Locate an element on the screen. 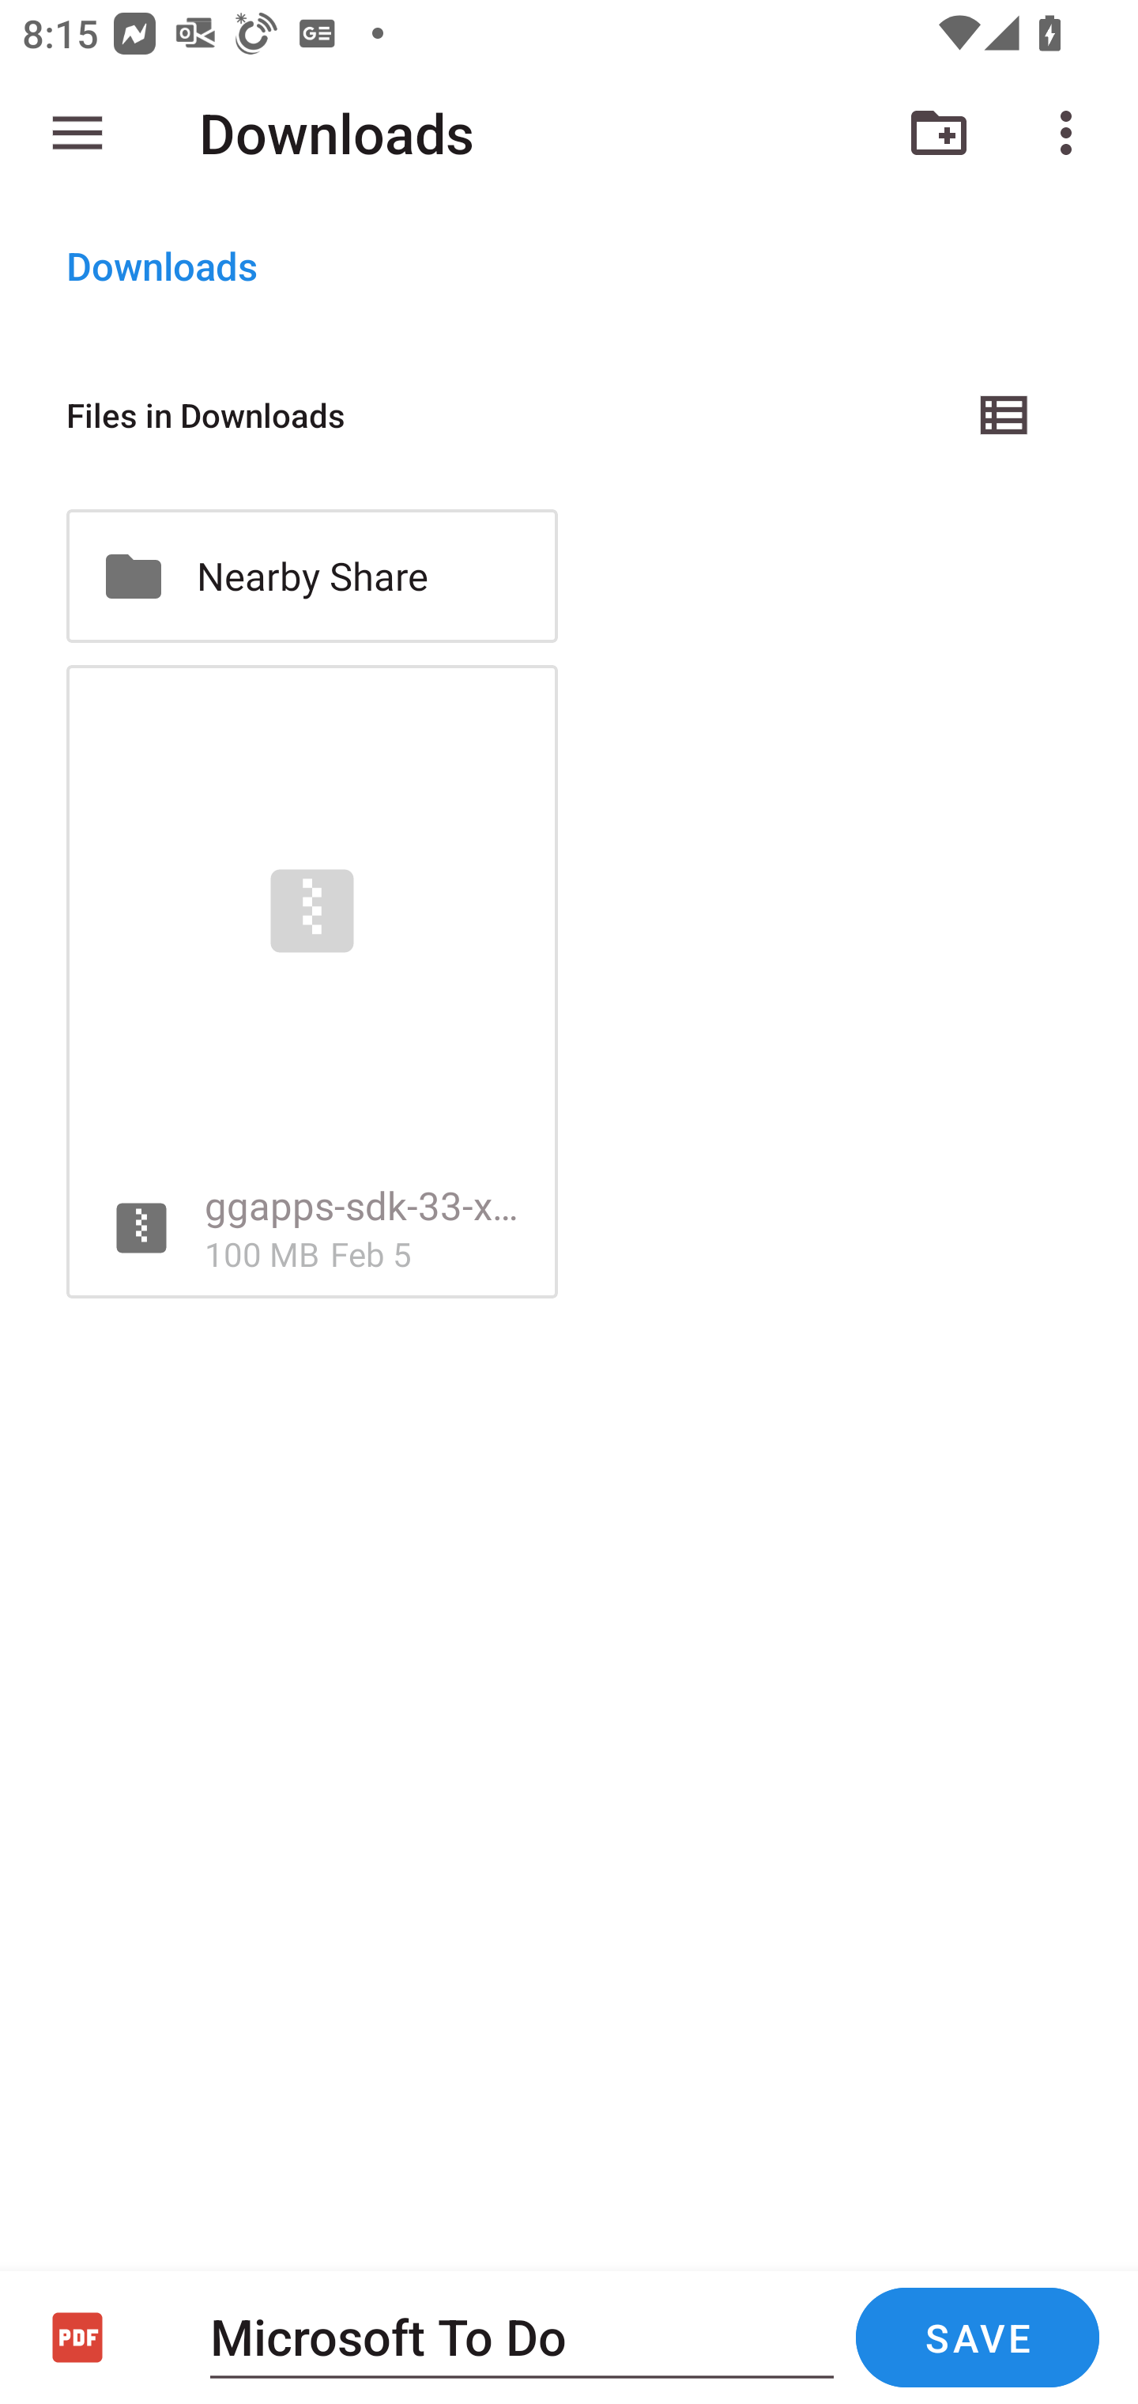 The image size is (1138, 2404). Microsoft To Do is located at coordinates (522, 2336).